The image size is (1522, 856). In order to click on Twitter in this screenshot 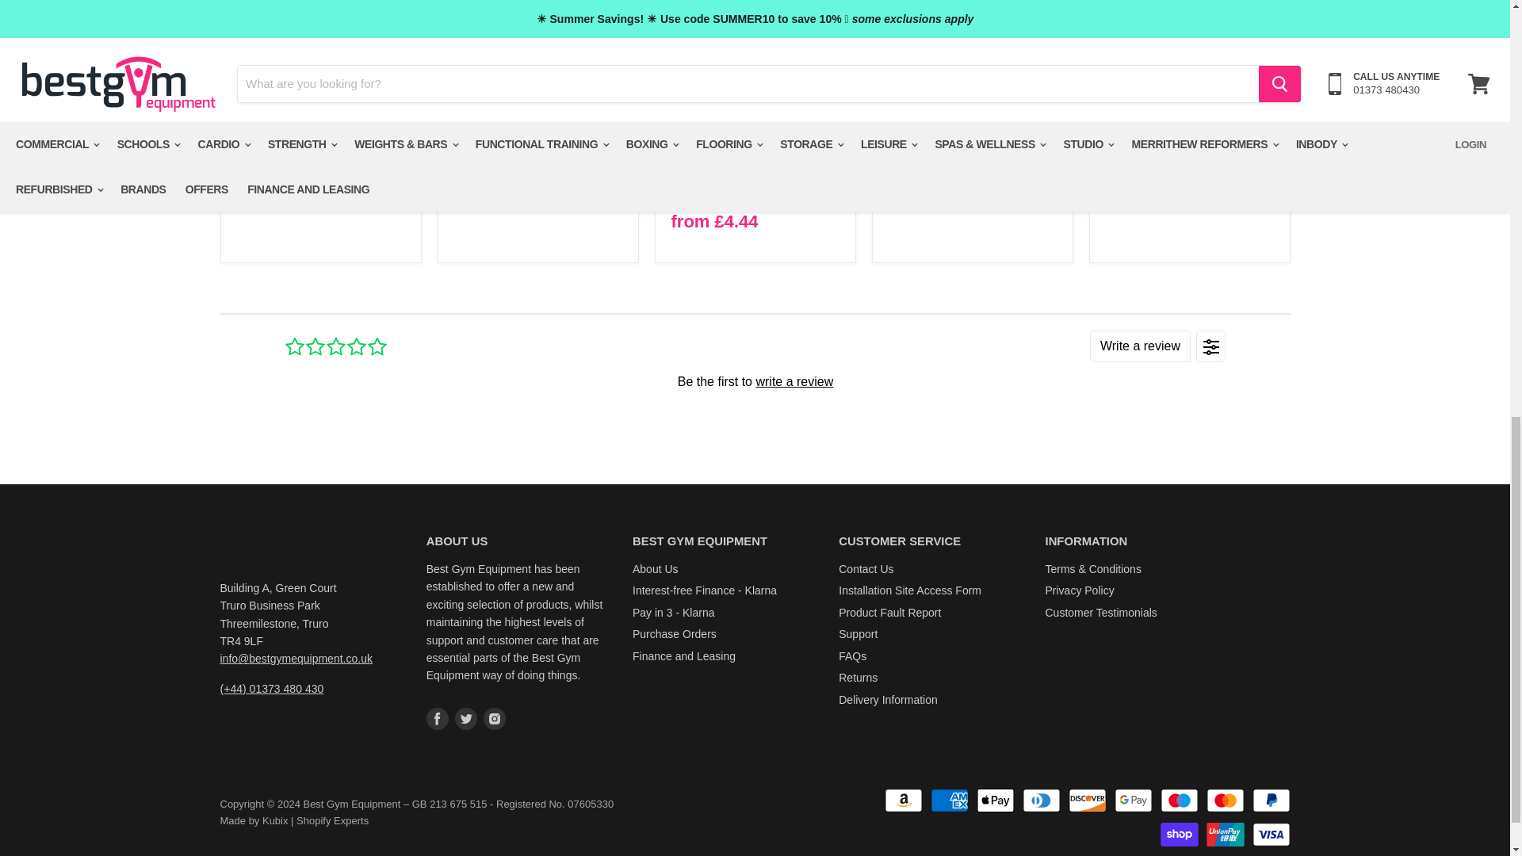, I will do `click(466, 718)`.